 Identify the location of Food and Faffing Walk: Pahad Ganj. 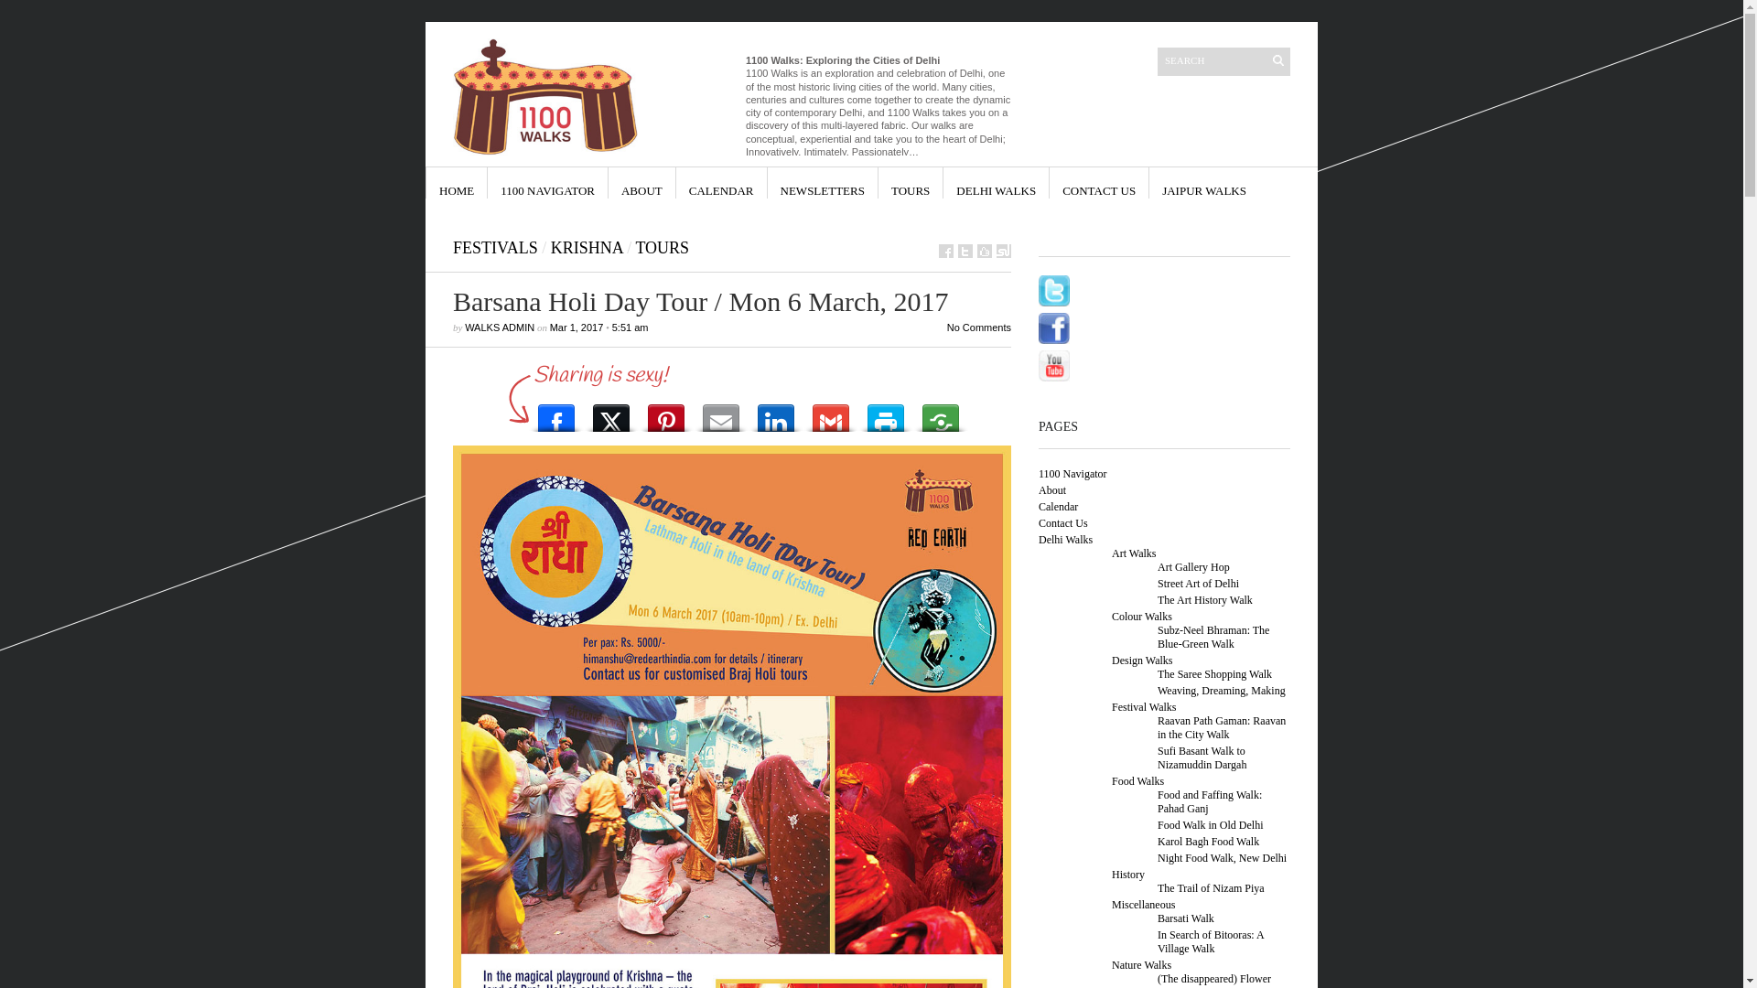
(1210, 801).